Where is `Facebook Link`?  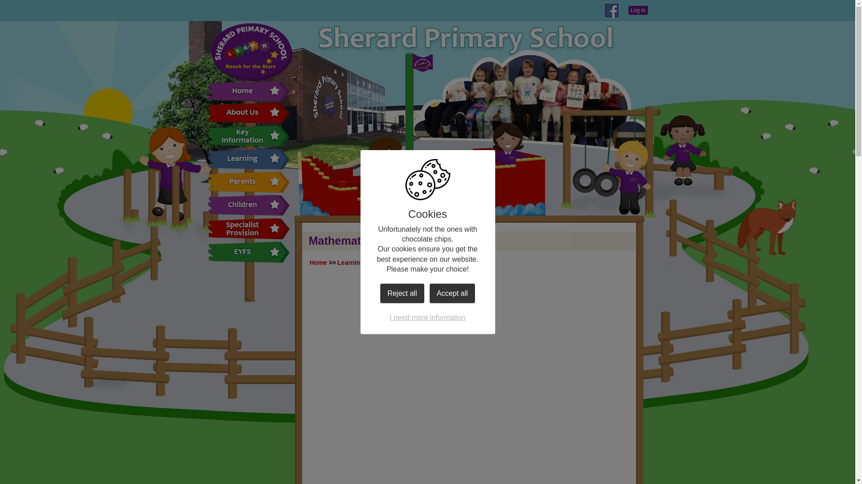 Facebook Link is located at coordinates (611, 11).